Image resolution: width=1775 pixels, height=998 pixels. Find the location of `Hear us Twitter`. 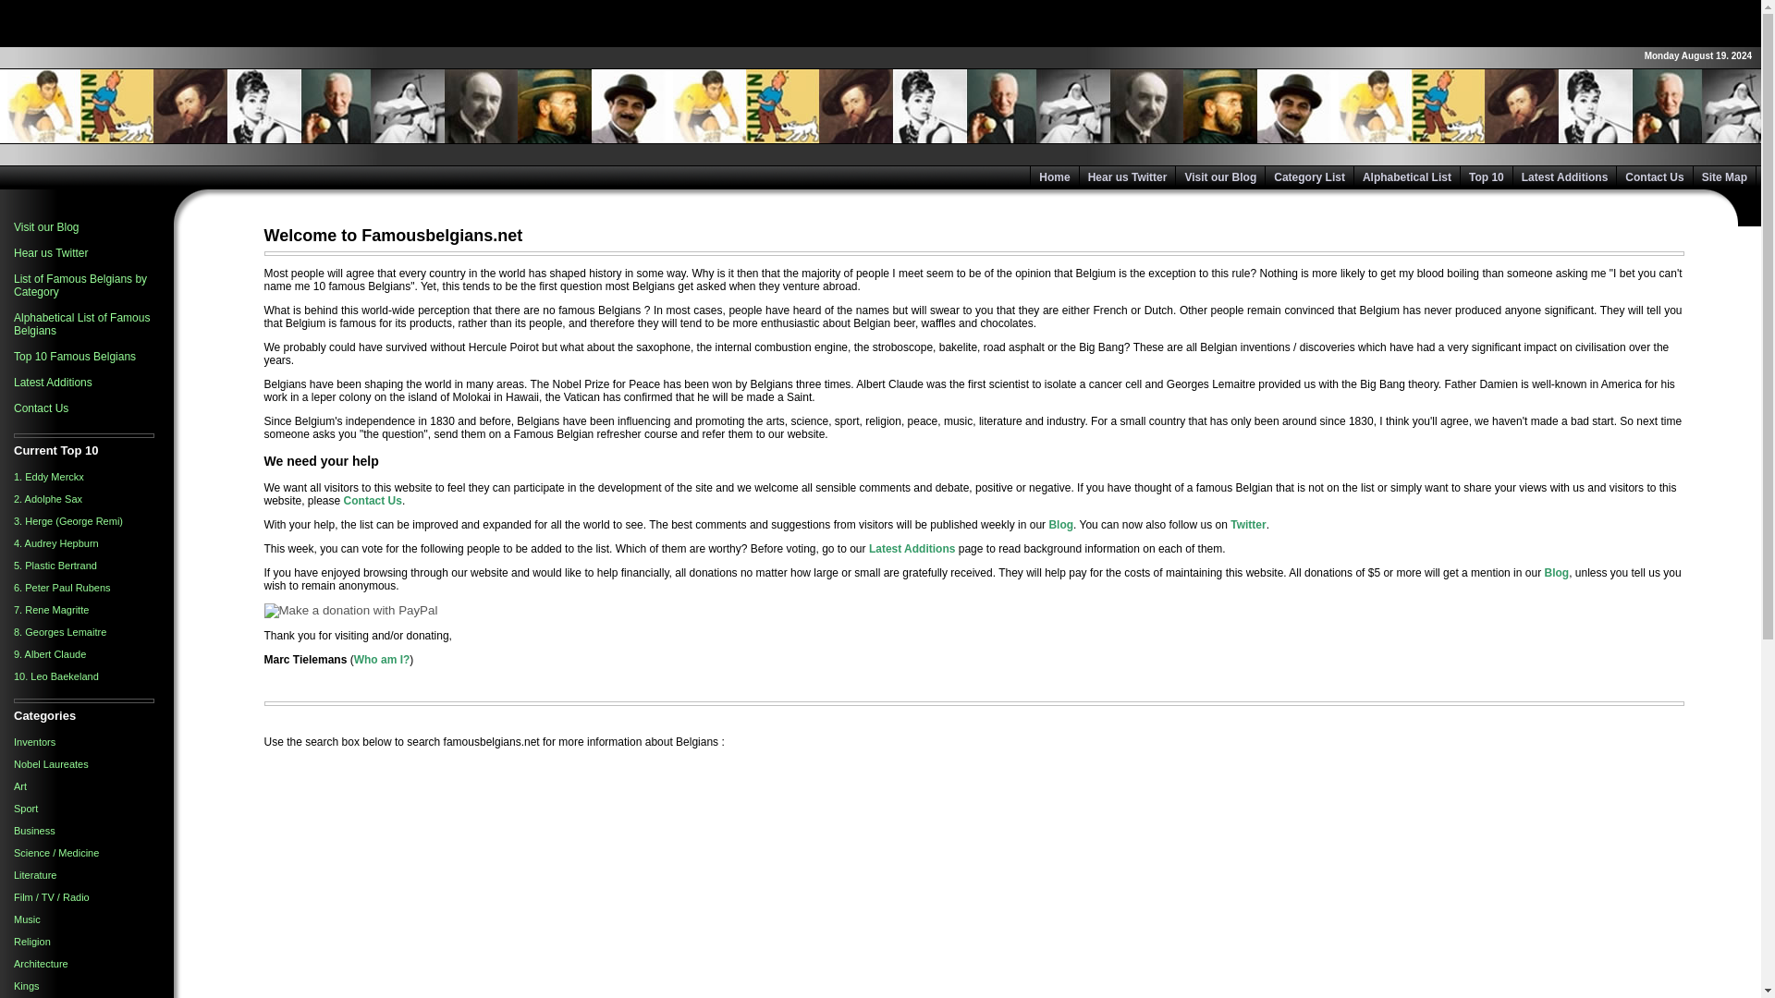

Hear us Twitter is located at coordinates (1128, 177).